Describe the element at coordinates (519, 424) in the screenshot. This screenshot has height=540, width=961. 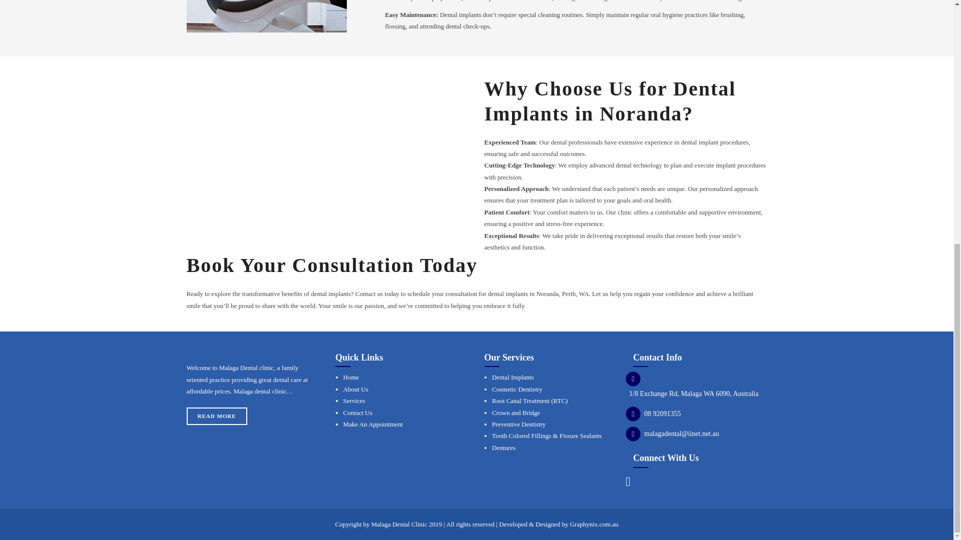
I see `Preventive Dentistry` at that location.